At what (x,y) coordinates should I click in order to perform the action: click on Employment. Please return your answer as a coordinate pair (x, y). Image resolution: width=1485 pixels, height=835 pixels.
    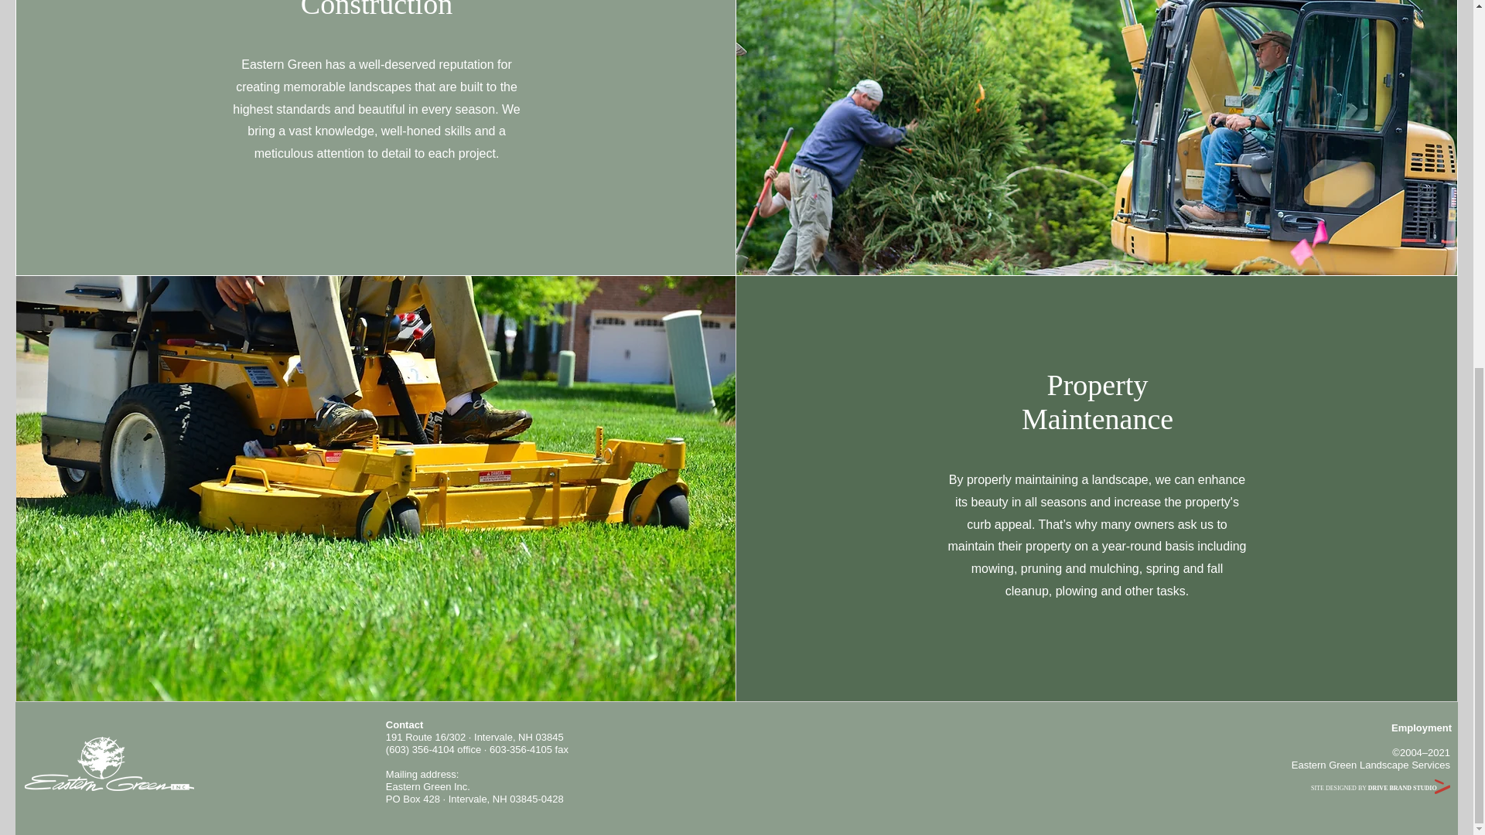
    Looking at the image, I should click on (1422, 728).